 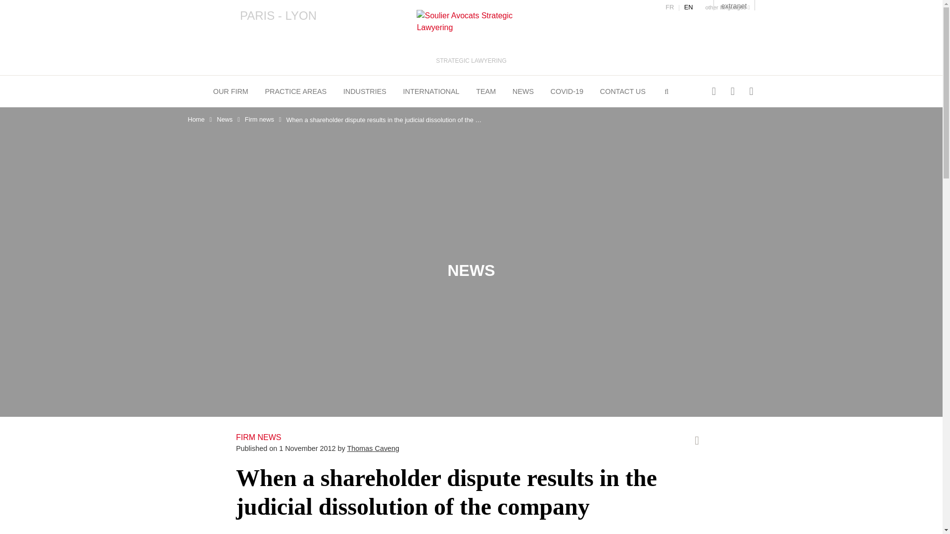 I want to click on INTERNATIONAL, so click(x=431, y=91).